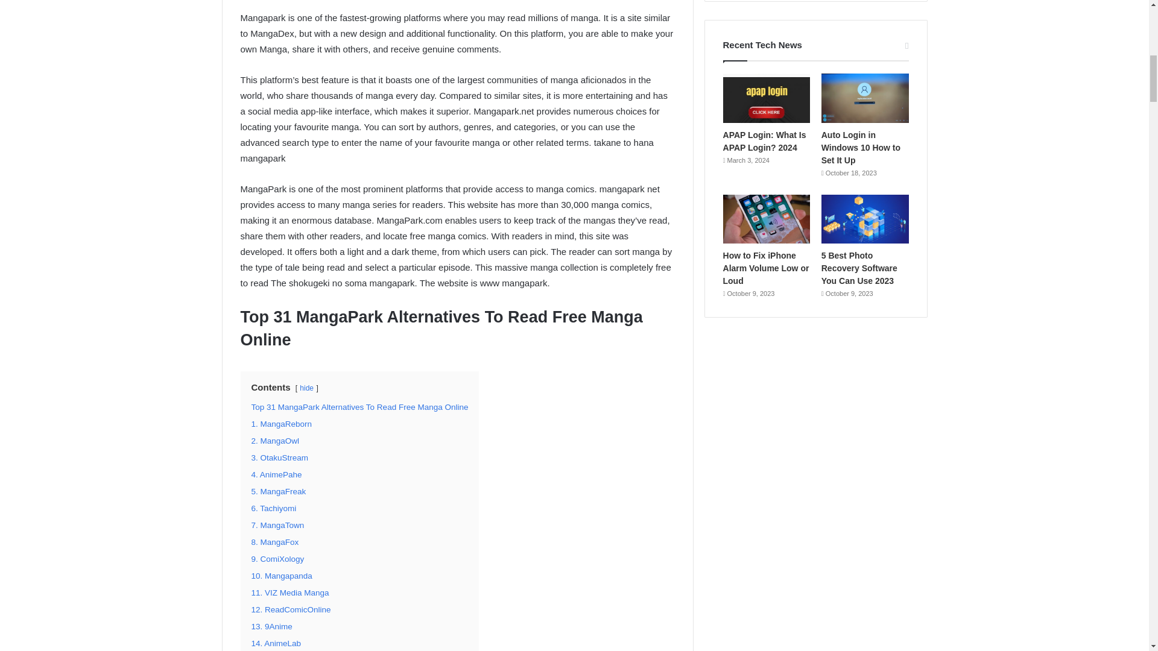  What do you see at coordinates (279, 457) in the screenshot?
I see `3. OtakuStream` at bounding box center [279, 457].